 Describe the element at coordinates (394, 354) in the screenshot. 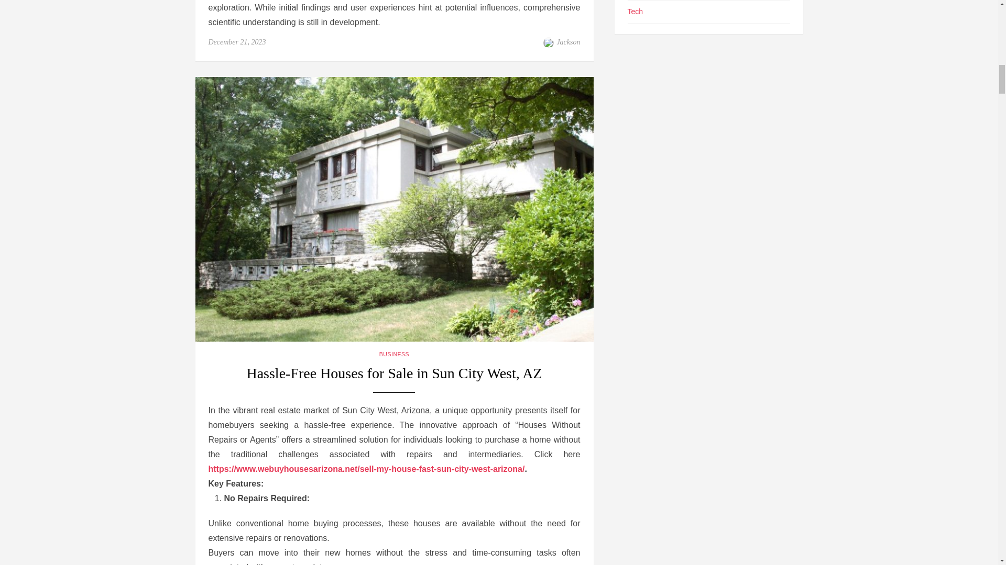

I see `BUSINESS` at that location.